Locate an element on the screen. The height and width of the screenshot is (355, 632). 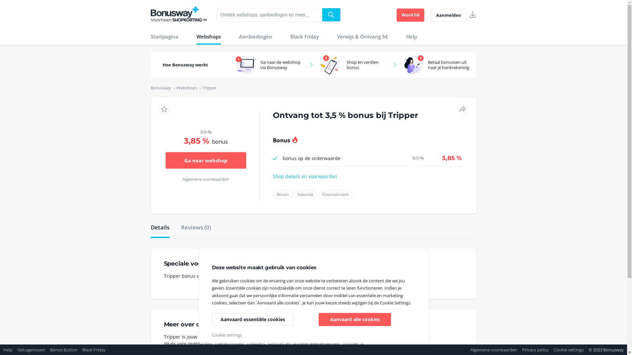
Webshops is located at coordinates (211, 36).